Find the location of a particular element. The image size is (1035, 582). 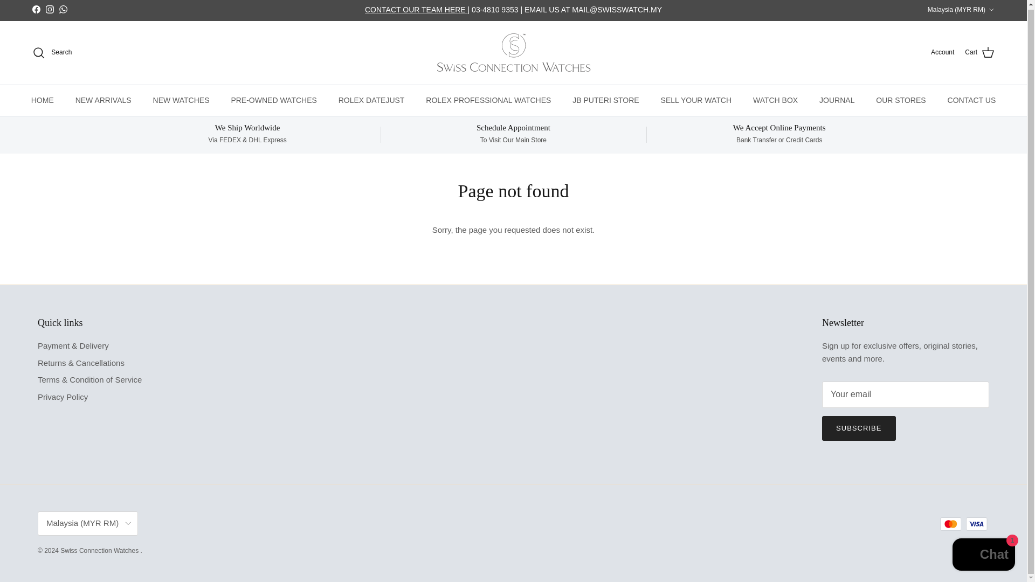

NEW WATCHES is located at coordinates (181, 100).